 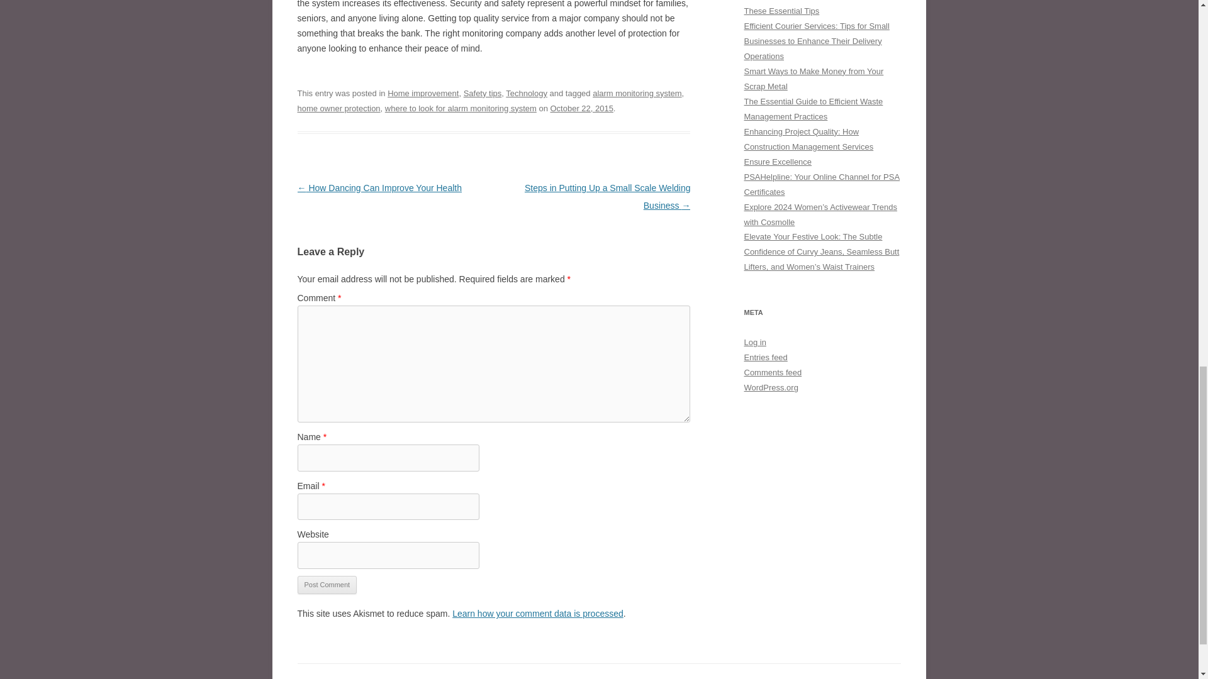 What do you see at coordinates (582, 108) in the screenshot?
I see `1:26 am` at bounding box center [582, 108].